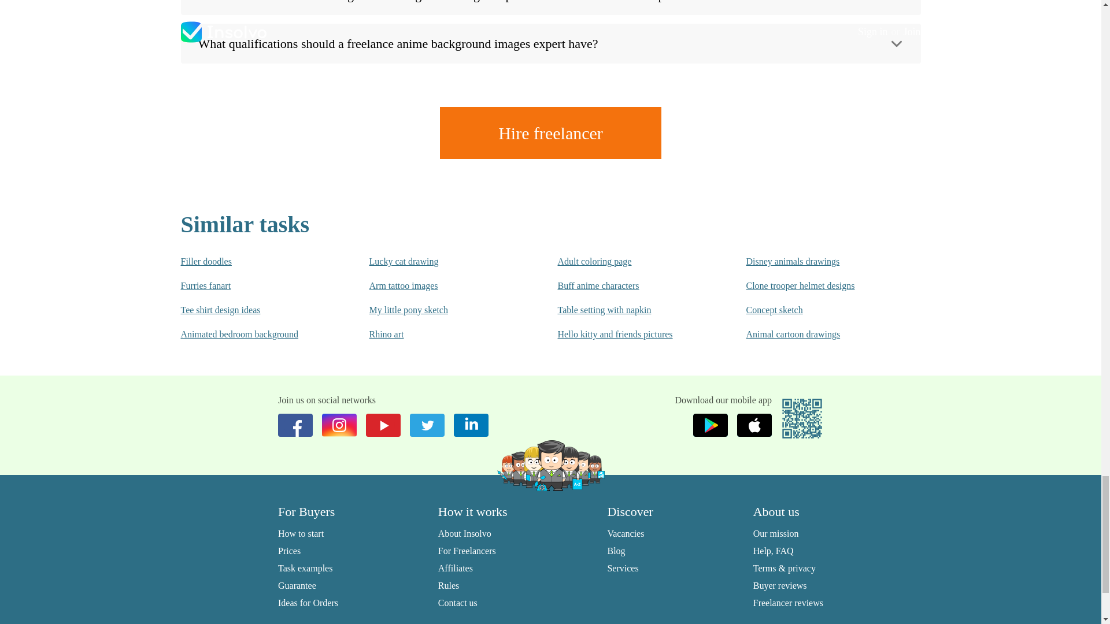 The height and width of the screenshot is (624, 1110). What do you see at coordinates (628, 285) in the screenshot?
I see `Buff anime characters` at bounding box center [628, 285].